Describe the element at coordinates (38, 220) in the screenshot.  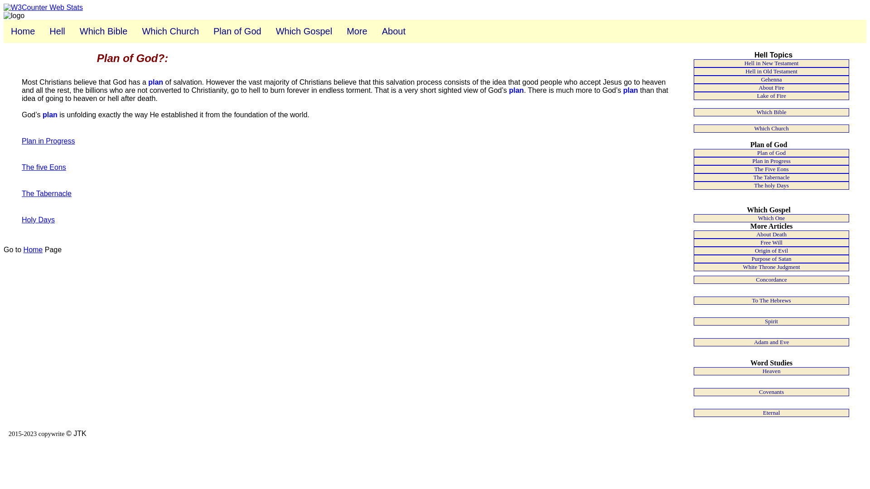
I see `Holy Days` at that location.